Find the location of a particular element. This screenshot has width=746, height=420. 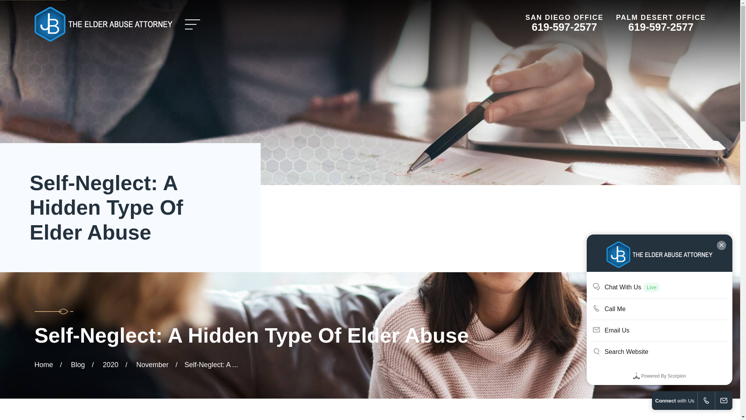

Joel R. Bryant is located at coordinates (103, 24).